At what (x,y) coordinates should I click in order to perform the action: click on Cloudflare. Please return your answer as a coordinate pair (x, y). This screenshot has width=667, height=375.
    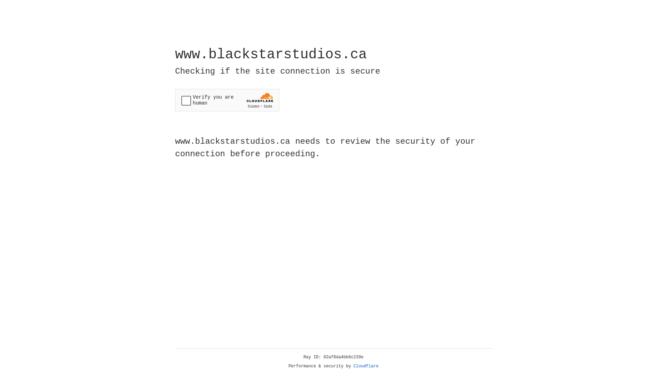
    Looking at the image, I should click on (366, 366).